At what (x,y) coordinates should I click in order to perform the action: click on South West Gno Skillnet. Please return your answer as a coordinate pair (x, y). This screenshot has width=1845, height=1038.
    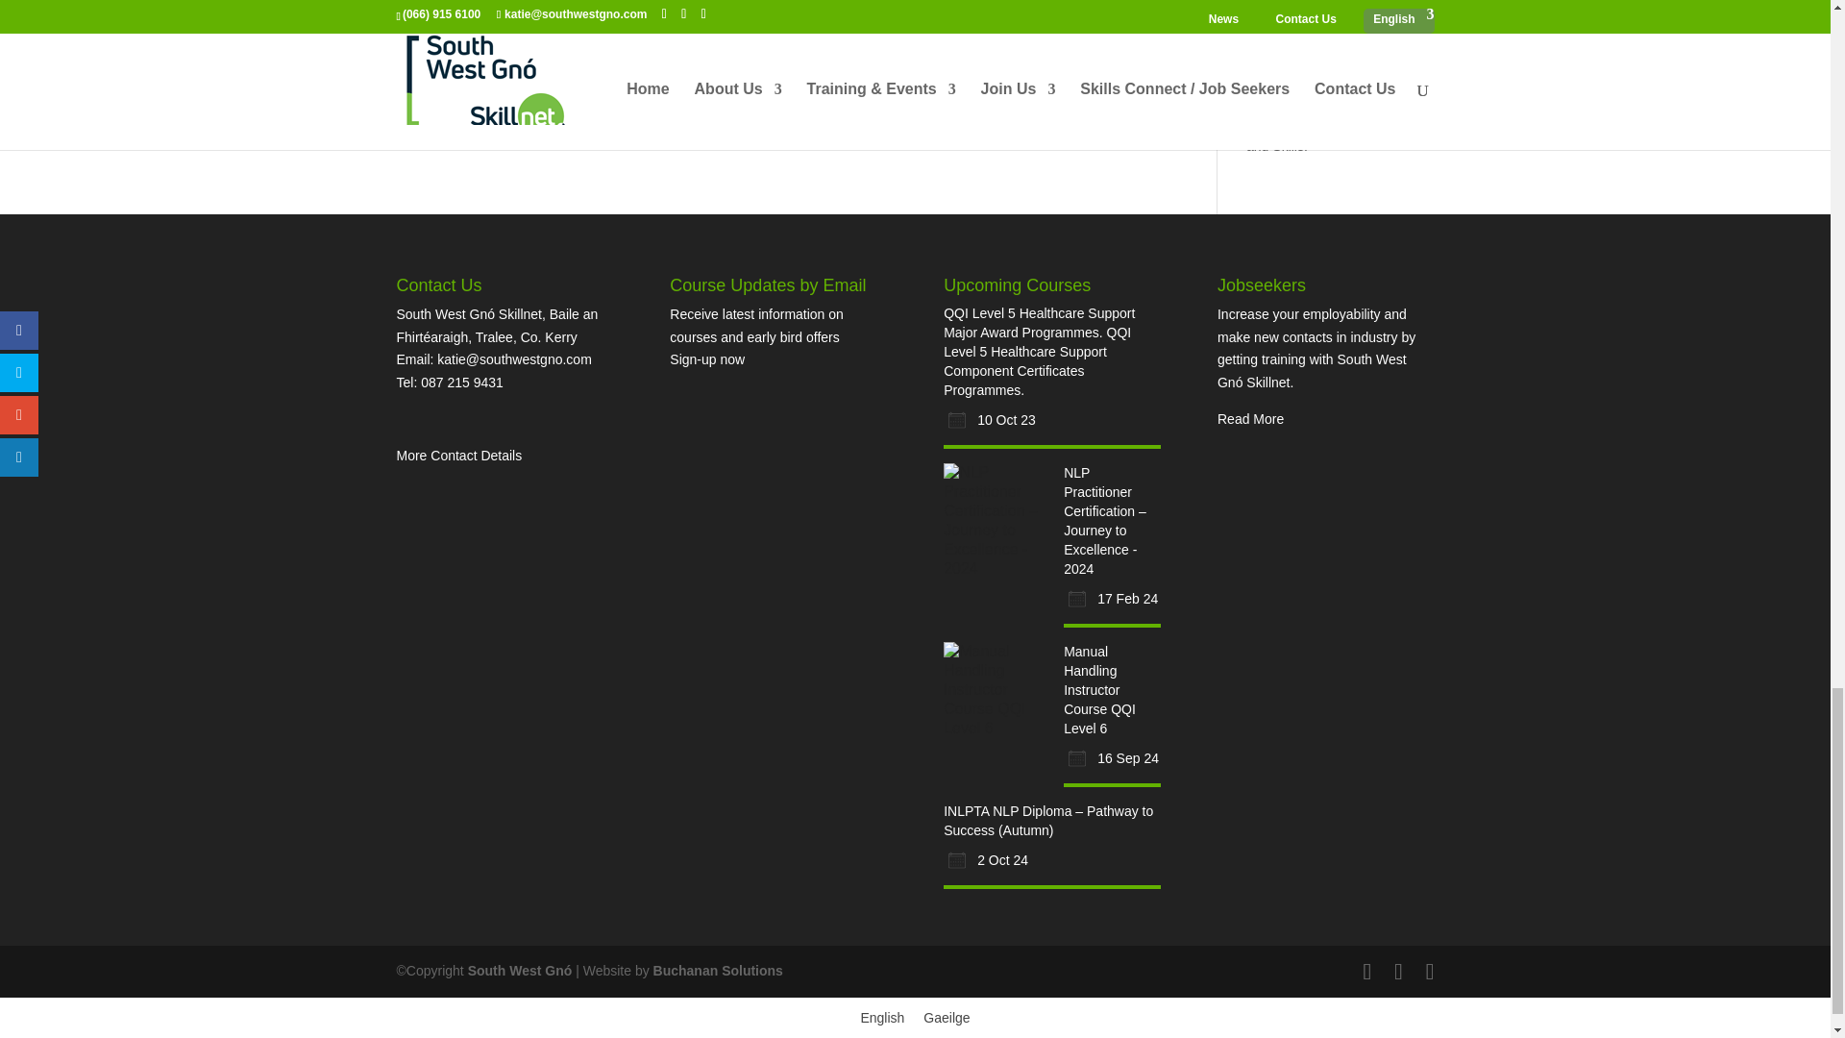
    Looking at the image, I should click on (520, 971).